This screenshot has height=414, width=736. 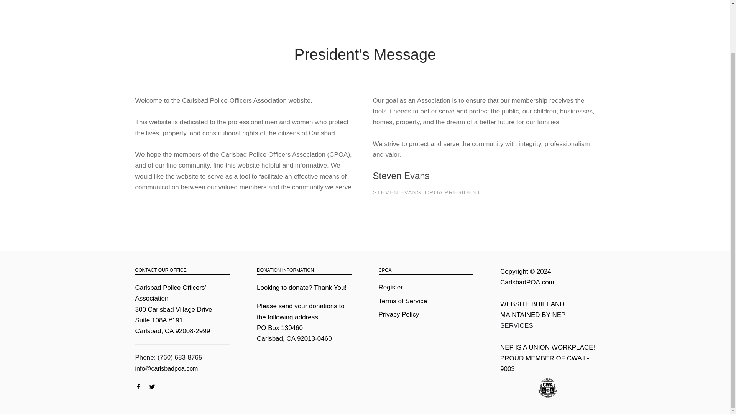 What do you see at coordinates (403, 301) in the screenshot?
I see `Terms of Service` at bounding box center [403, 301].